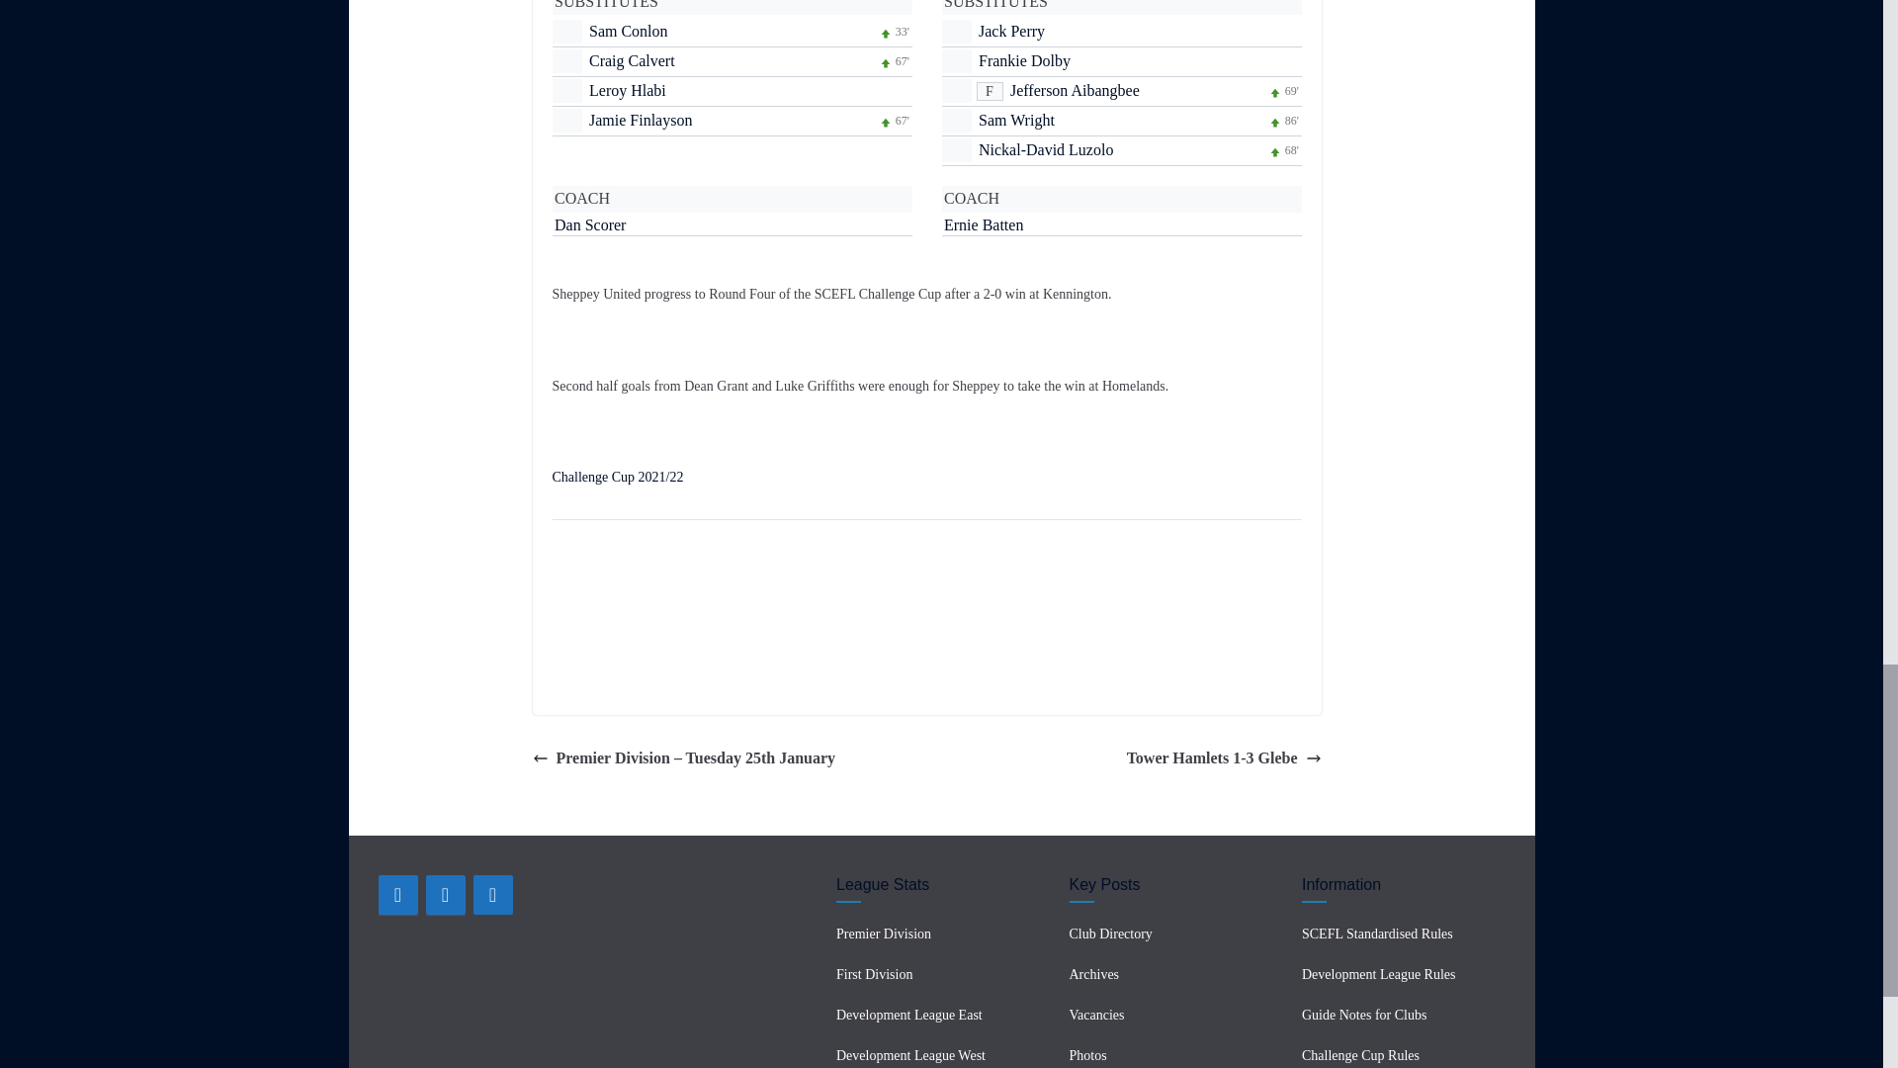  I want to click on Twitter, so click(445, 894).